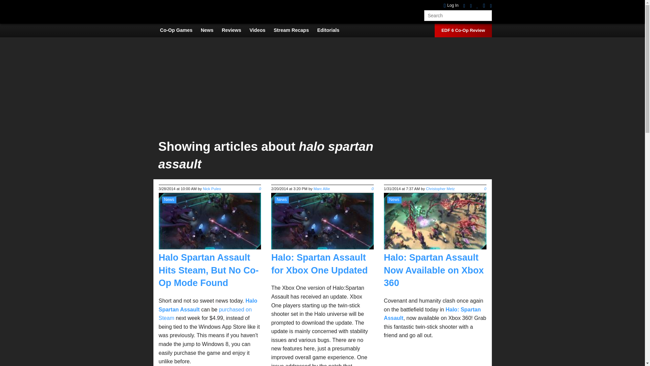 The height and width of the screenshot is (366, 650). I want to click on login, so click(451, 5).